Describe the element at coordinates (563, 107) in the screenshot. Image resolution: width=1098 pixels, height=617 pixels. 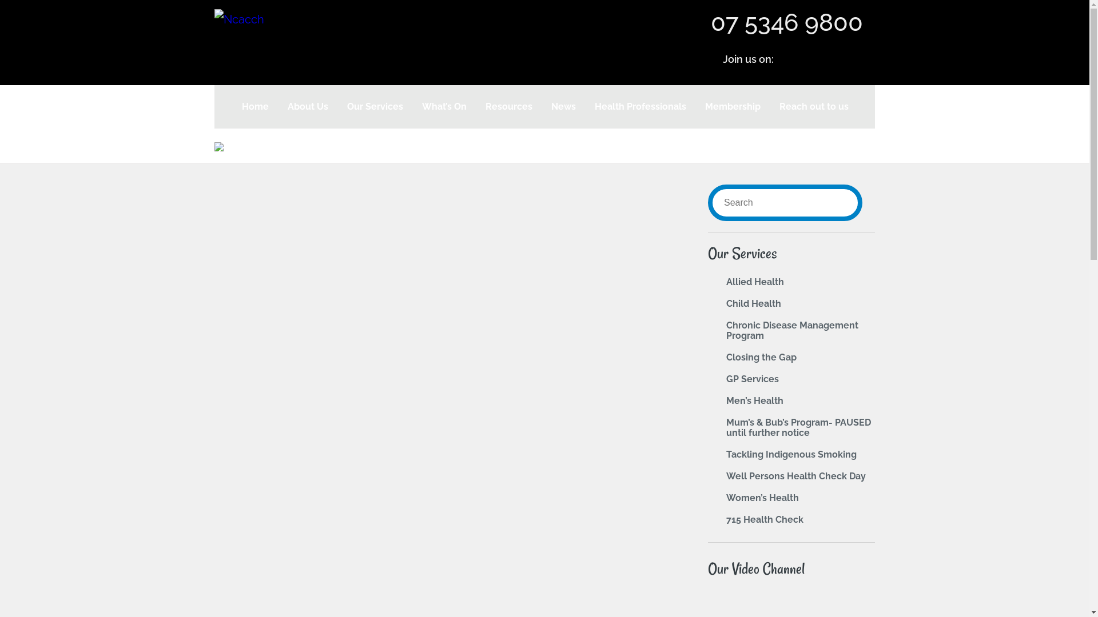
I see `News` at that location.